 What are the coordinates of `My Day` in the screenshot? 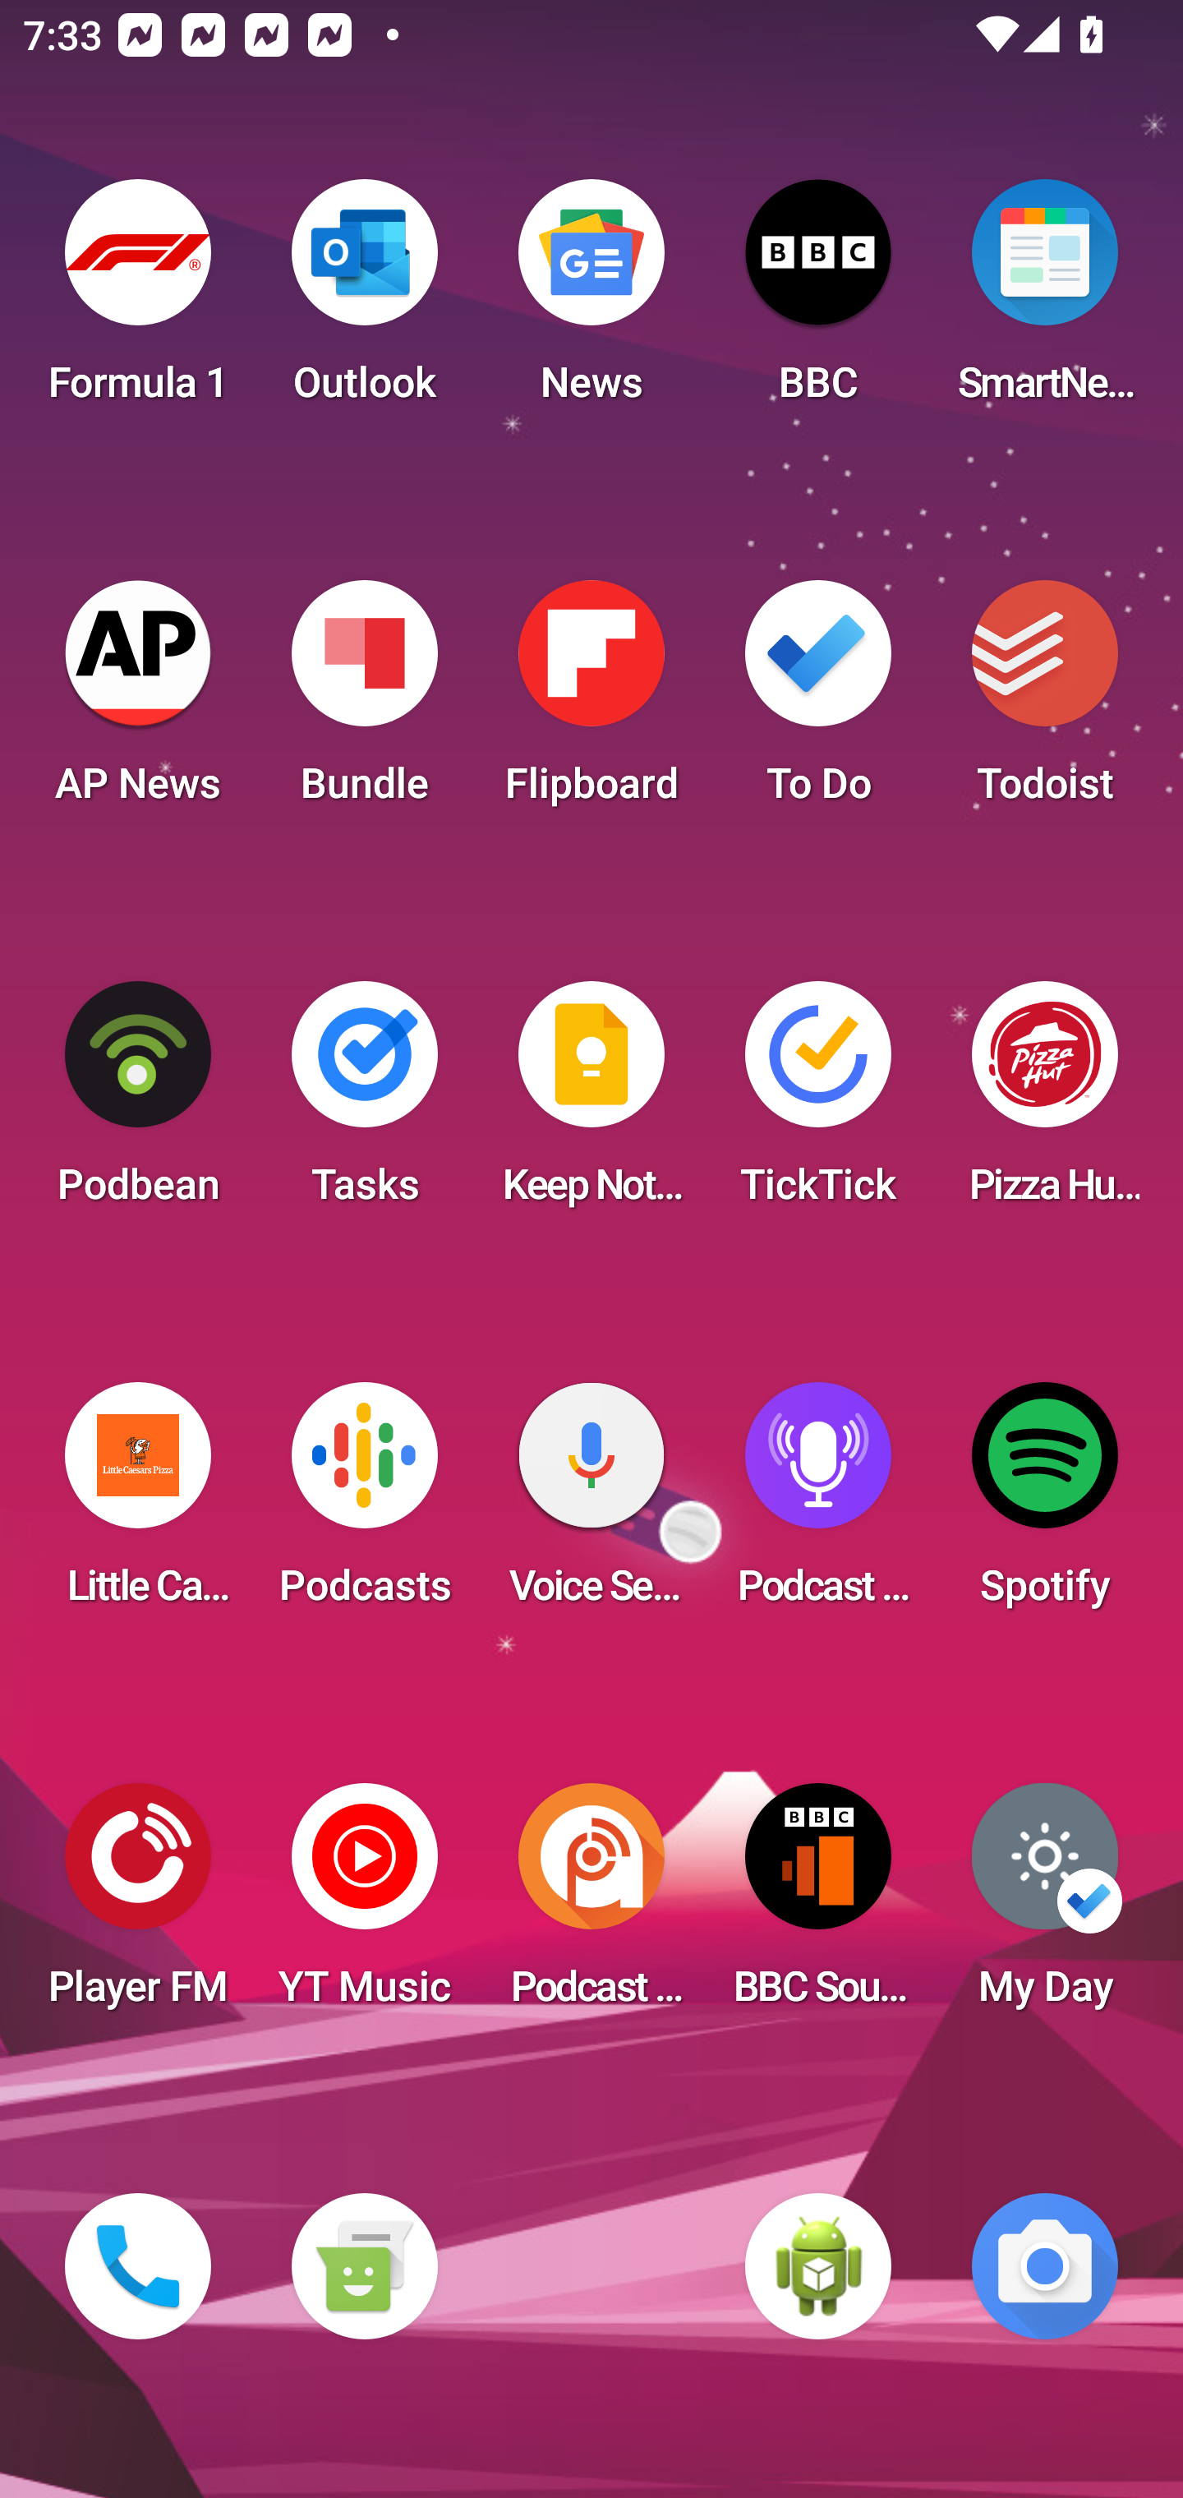 It's located at (1045, 1905).